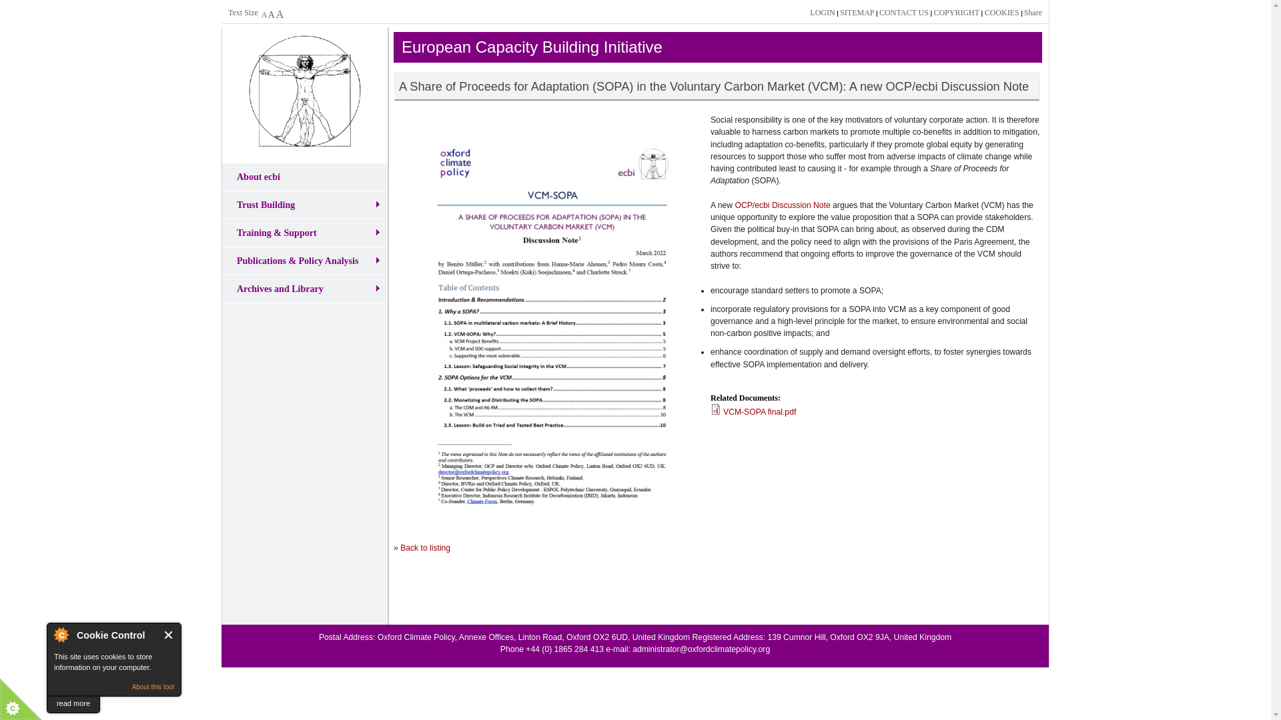 This screenshot has height=720, width=1281. I want to click on LOGIN, so click(822, 12).